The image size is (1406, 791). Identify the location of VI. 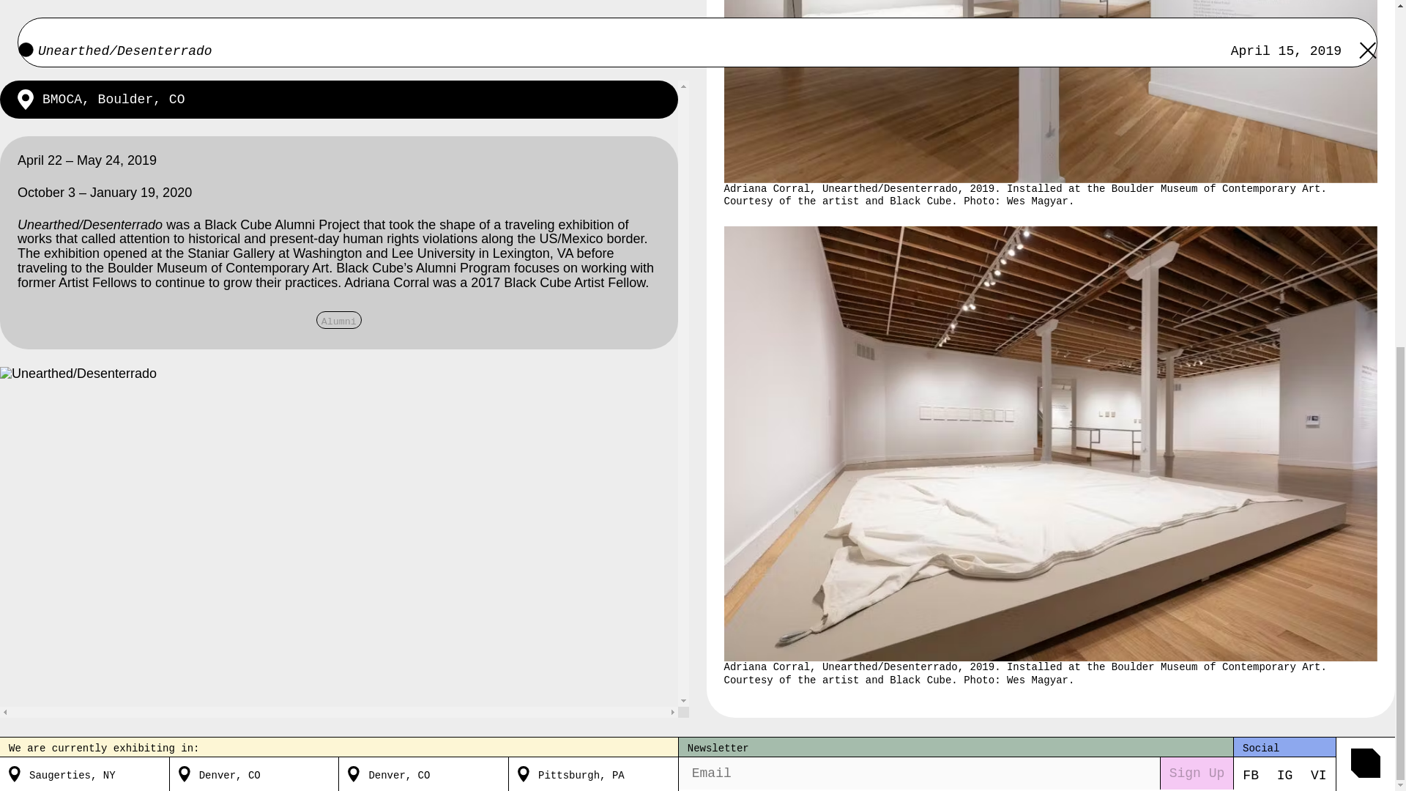
(1318, 160).